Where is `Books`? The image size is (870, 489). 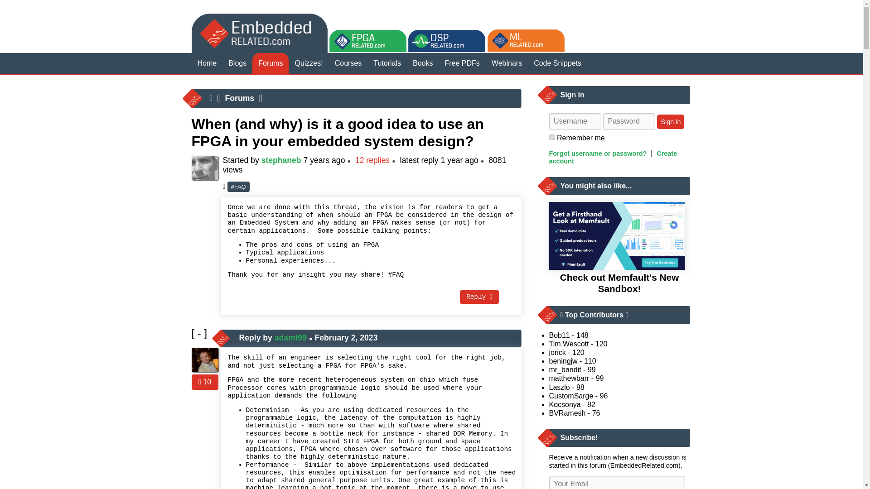
Books is located at coordinates (422, 63).